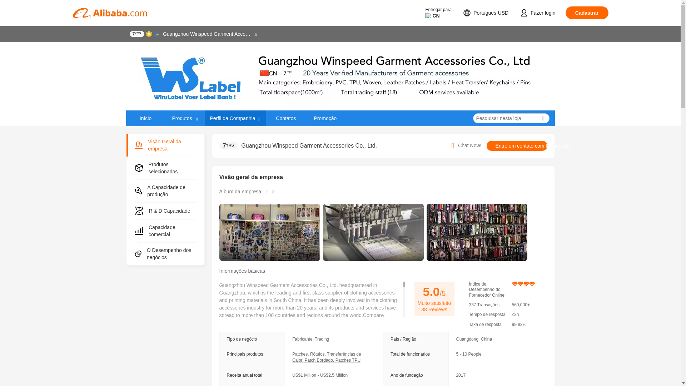 The width and height of the screenshot is (686, 386). Describe the element at coordinates (136, 34) in the screenshot. I see `7YRS` at that location.